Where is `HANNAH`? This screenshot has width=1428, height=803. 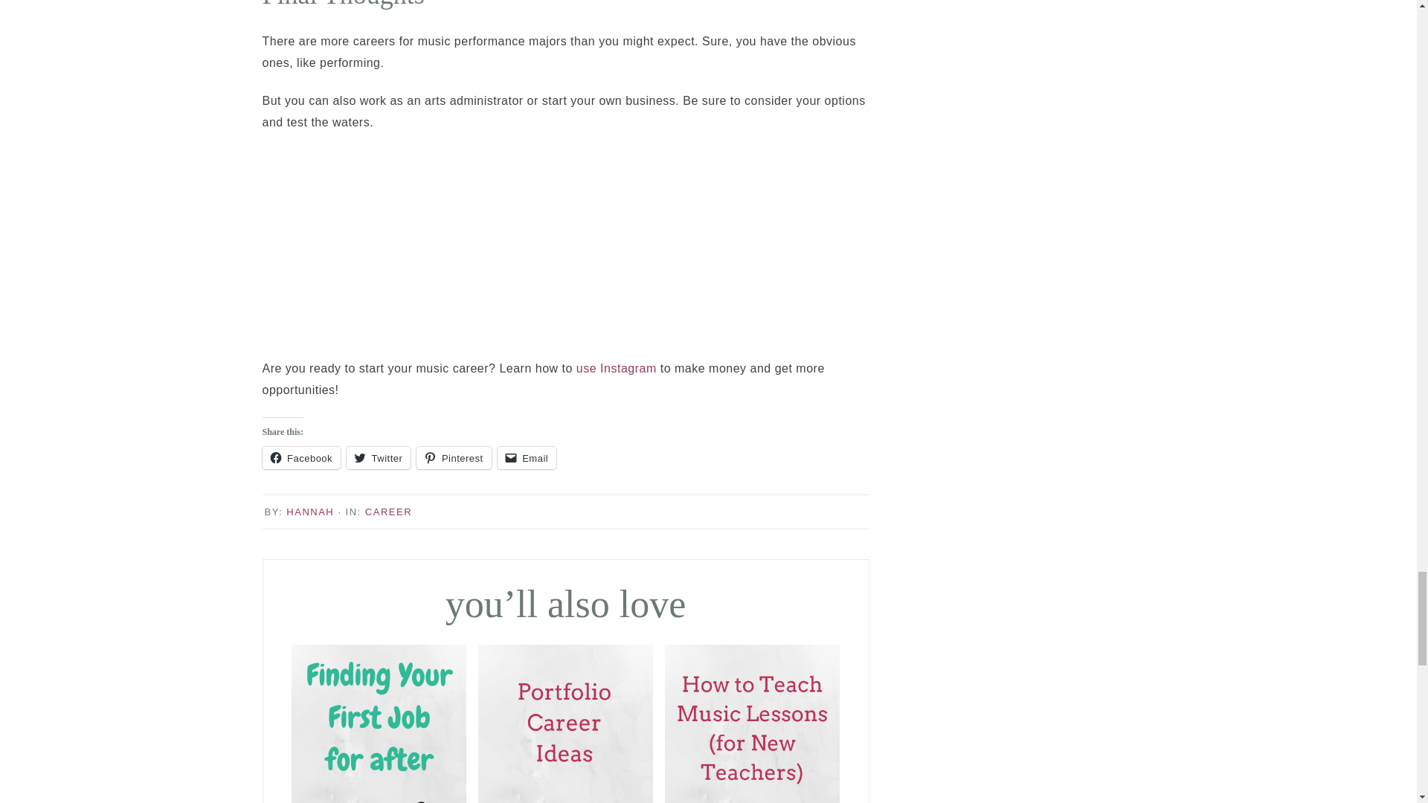
HANNAH is located at coordinates (310, 512).